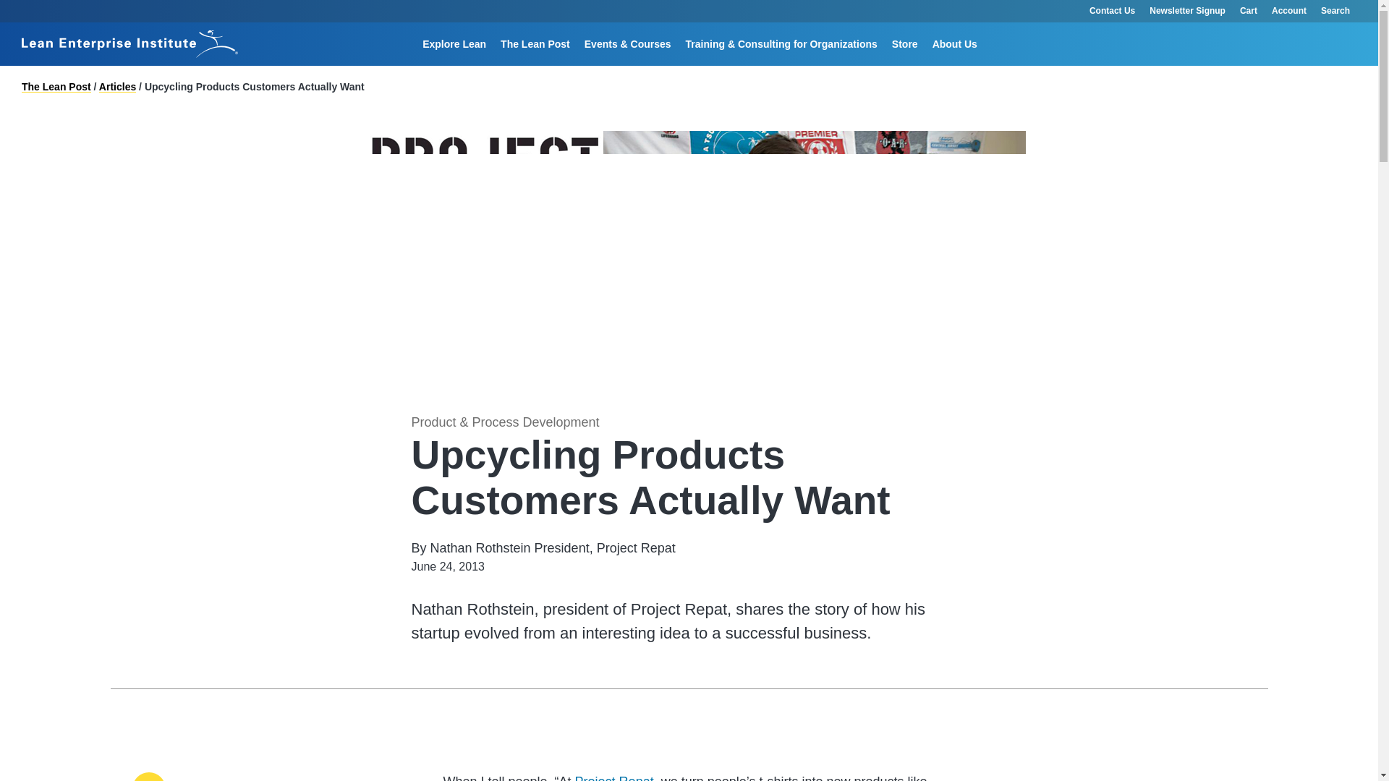  Describe the element at coordinates (1249, 12) in the screenshot. I see `Cart` at that location.